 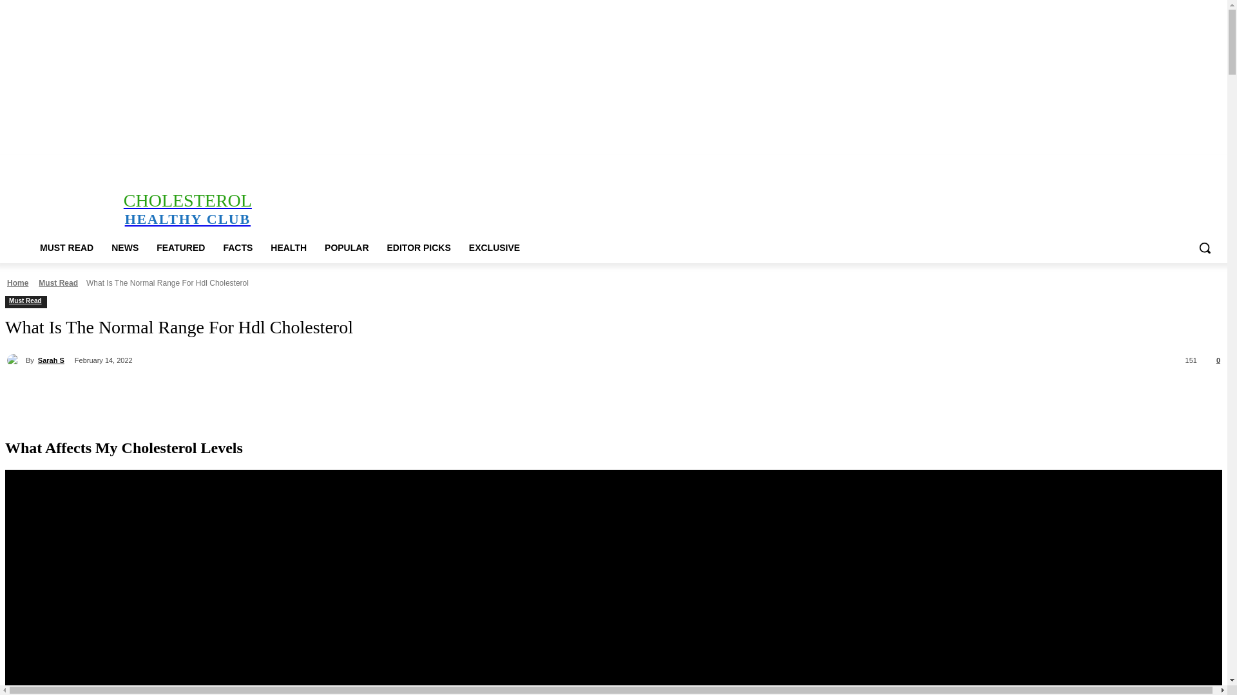 I want to click on Editor Picks, so click(x=357, y=163).